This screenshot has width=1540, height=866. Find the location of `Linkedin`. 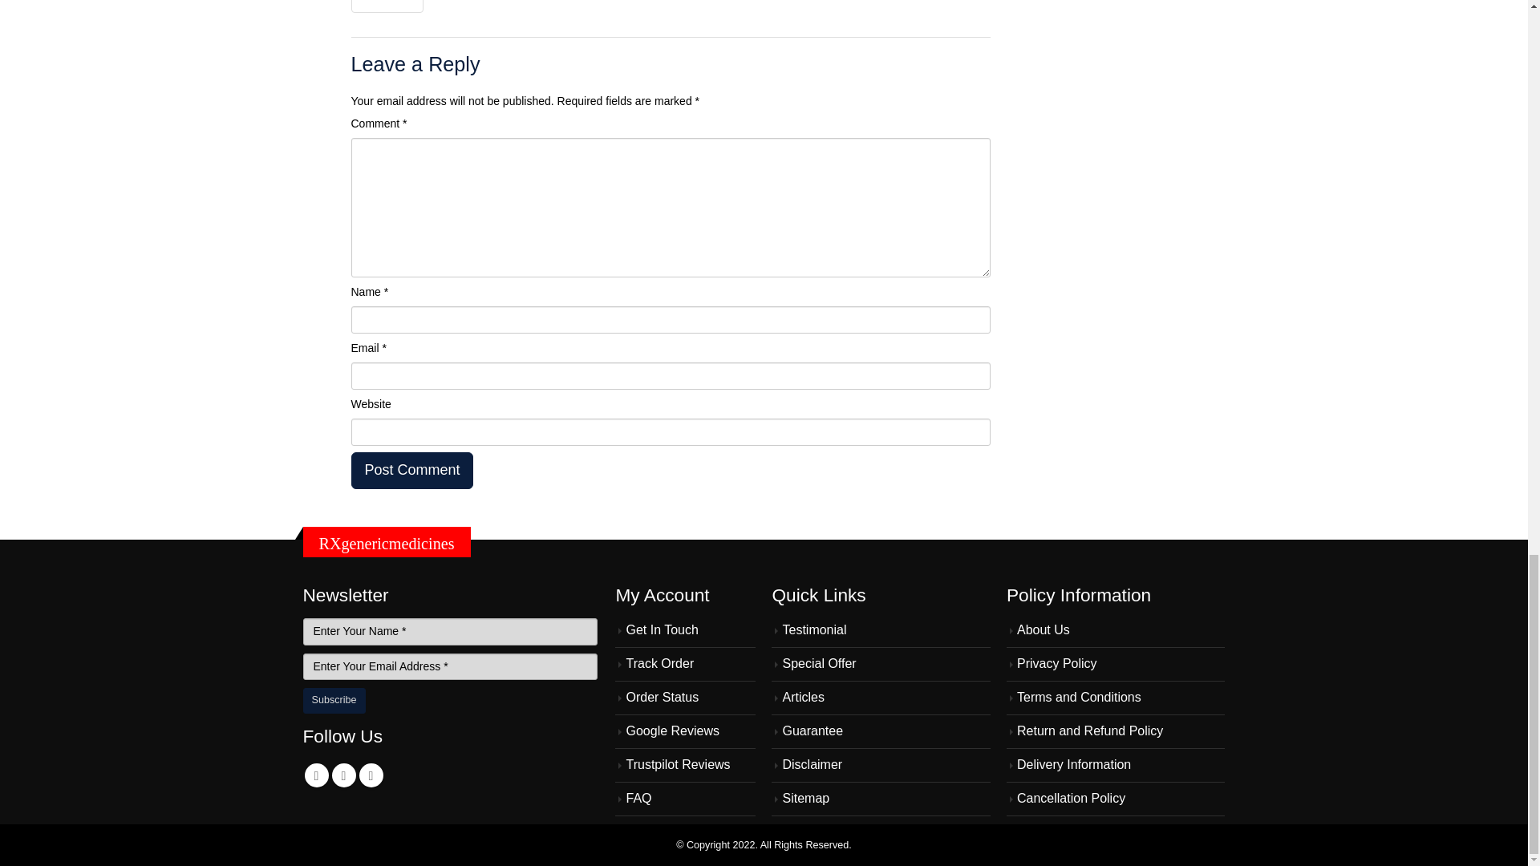

Linkedin is located at coordinates (371, 775).